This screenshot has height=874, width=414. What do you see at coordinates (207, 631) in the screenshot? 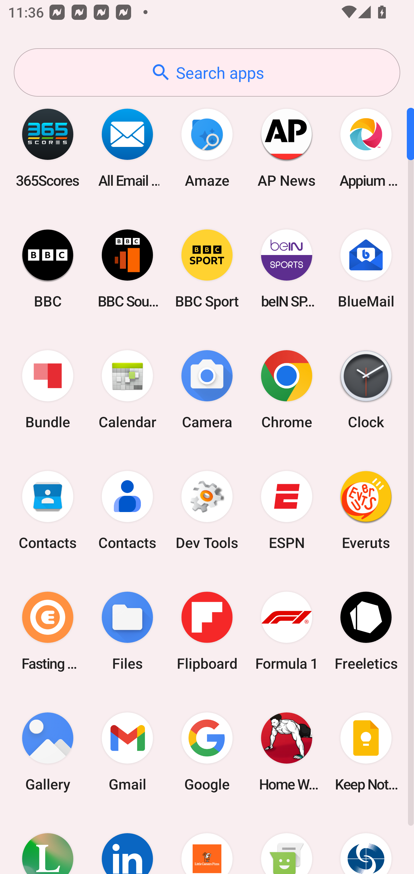
I see `Flipboard` at bounding box center [207, 631].